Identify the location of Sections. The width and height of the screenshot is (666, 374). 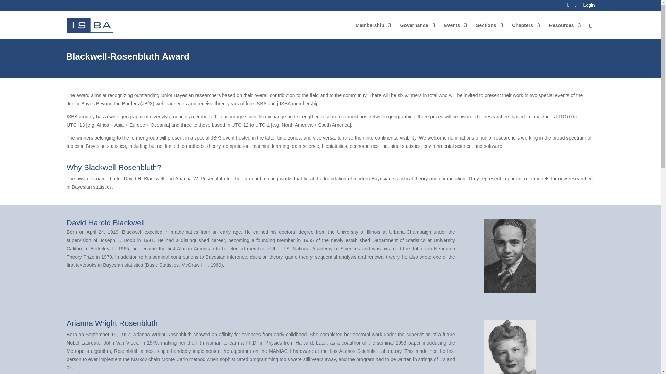
(489, 31).